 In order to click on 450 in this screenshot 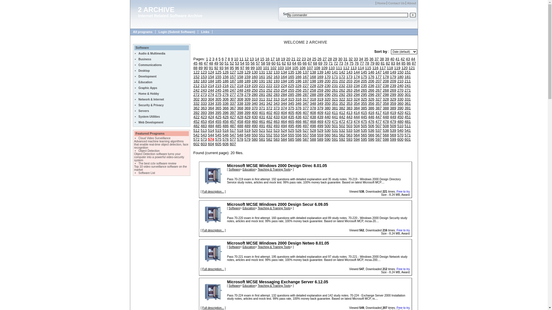, I will do `click(400, 117)`.